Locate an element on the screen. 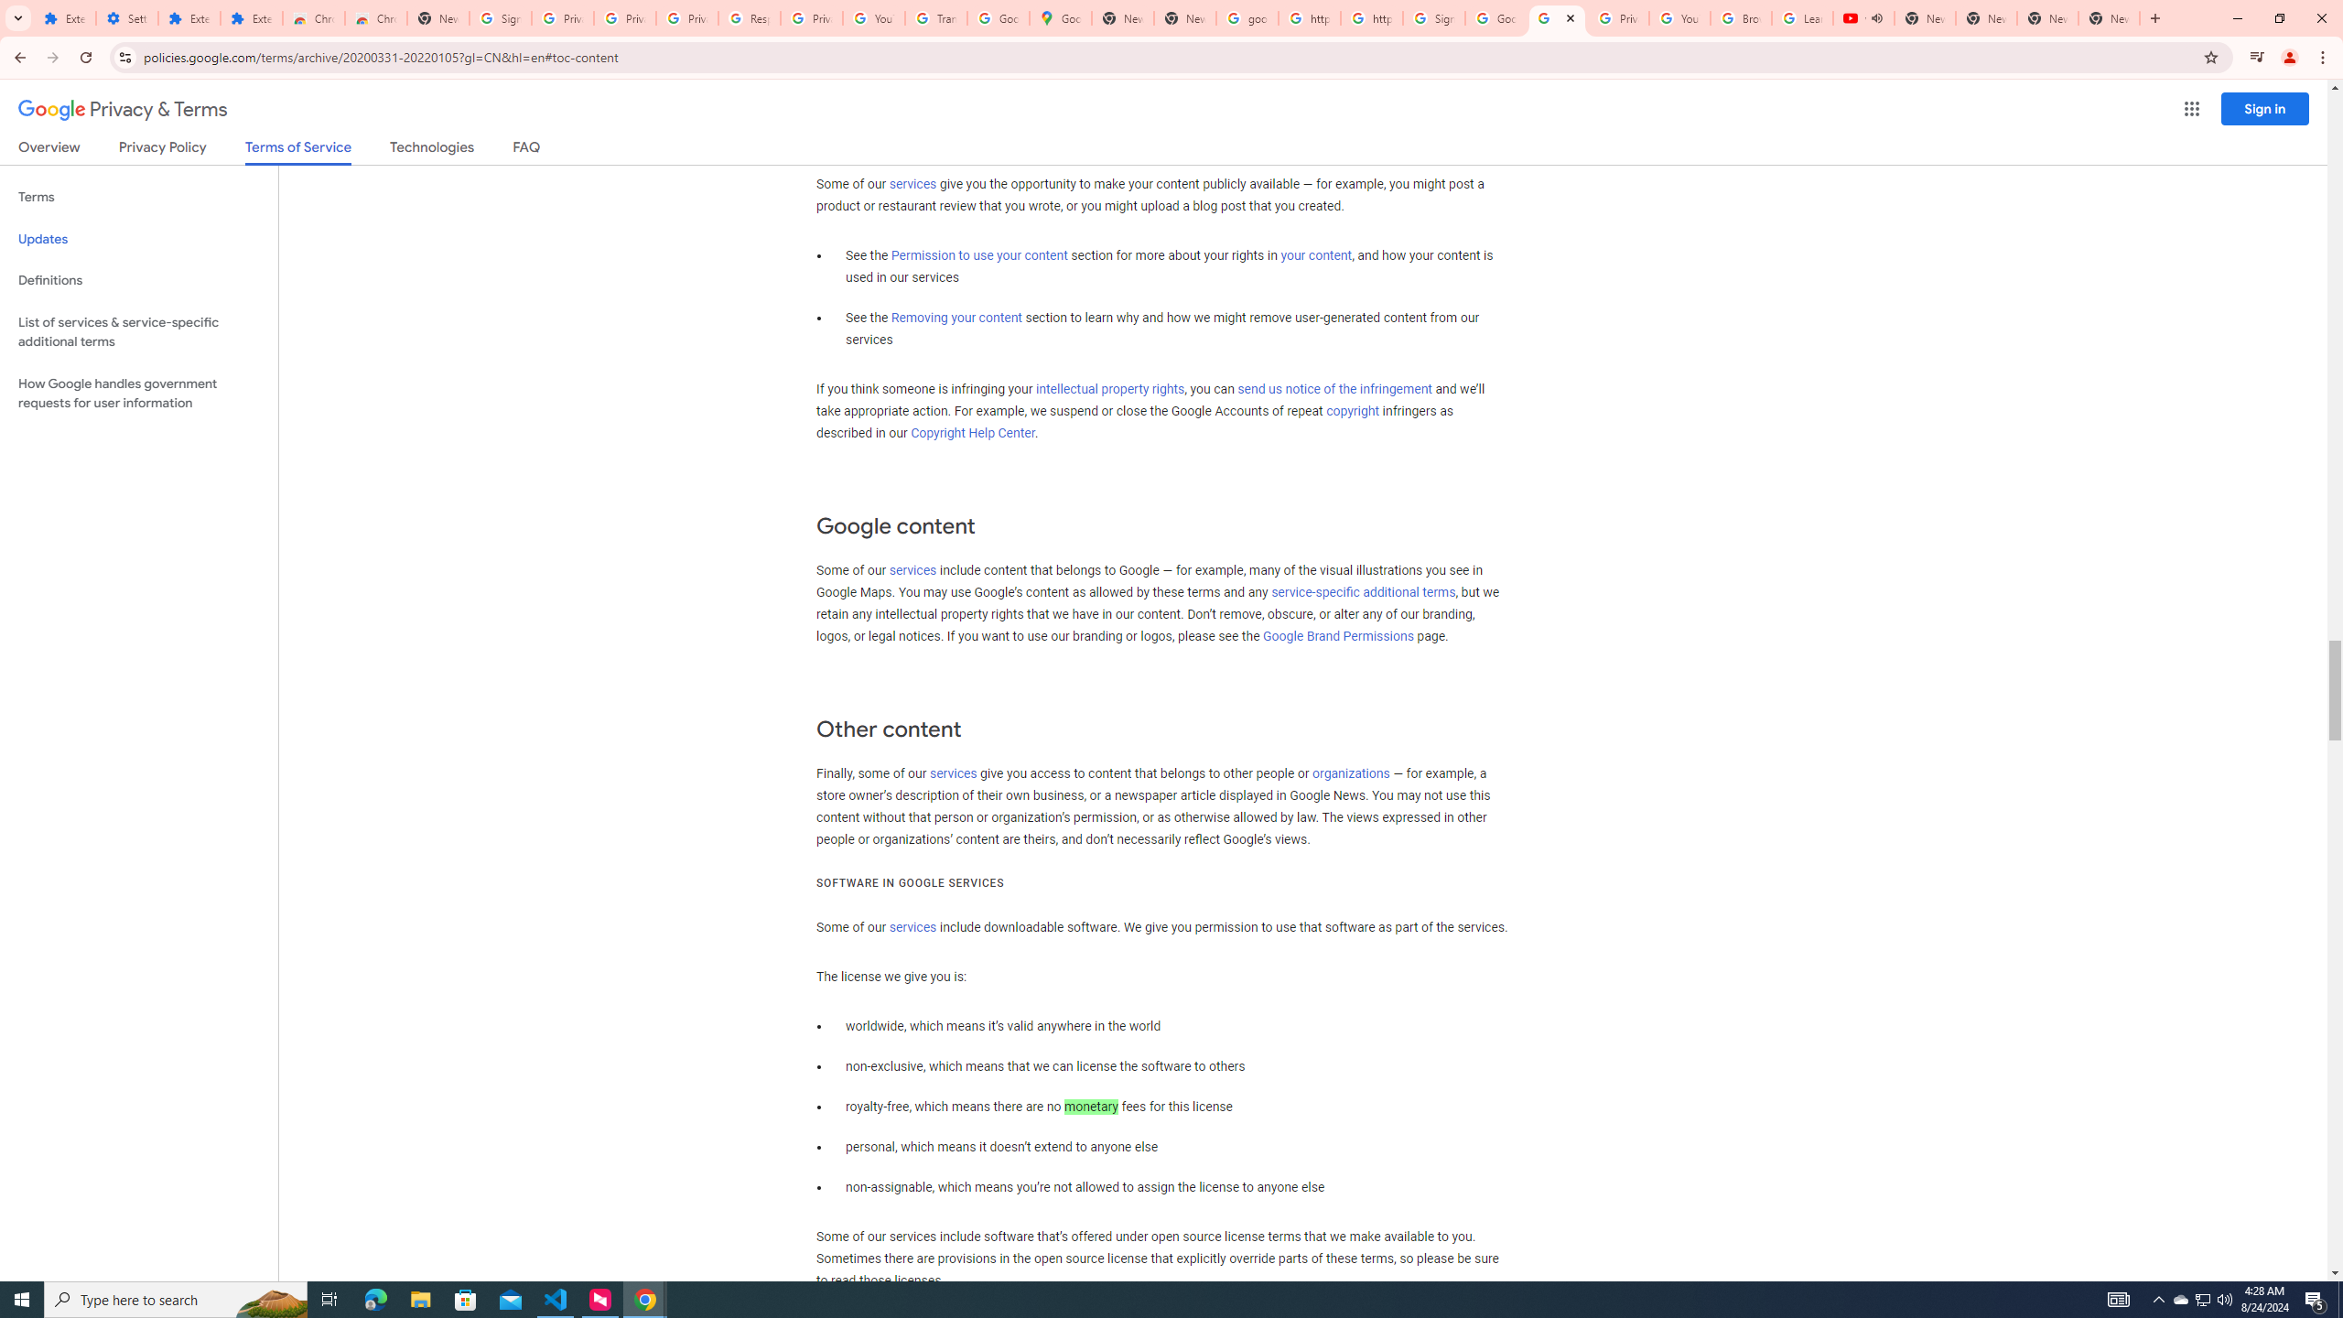 The image size is (2343, 1318). Extensions is located at coordinates (251, 18).